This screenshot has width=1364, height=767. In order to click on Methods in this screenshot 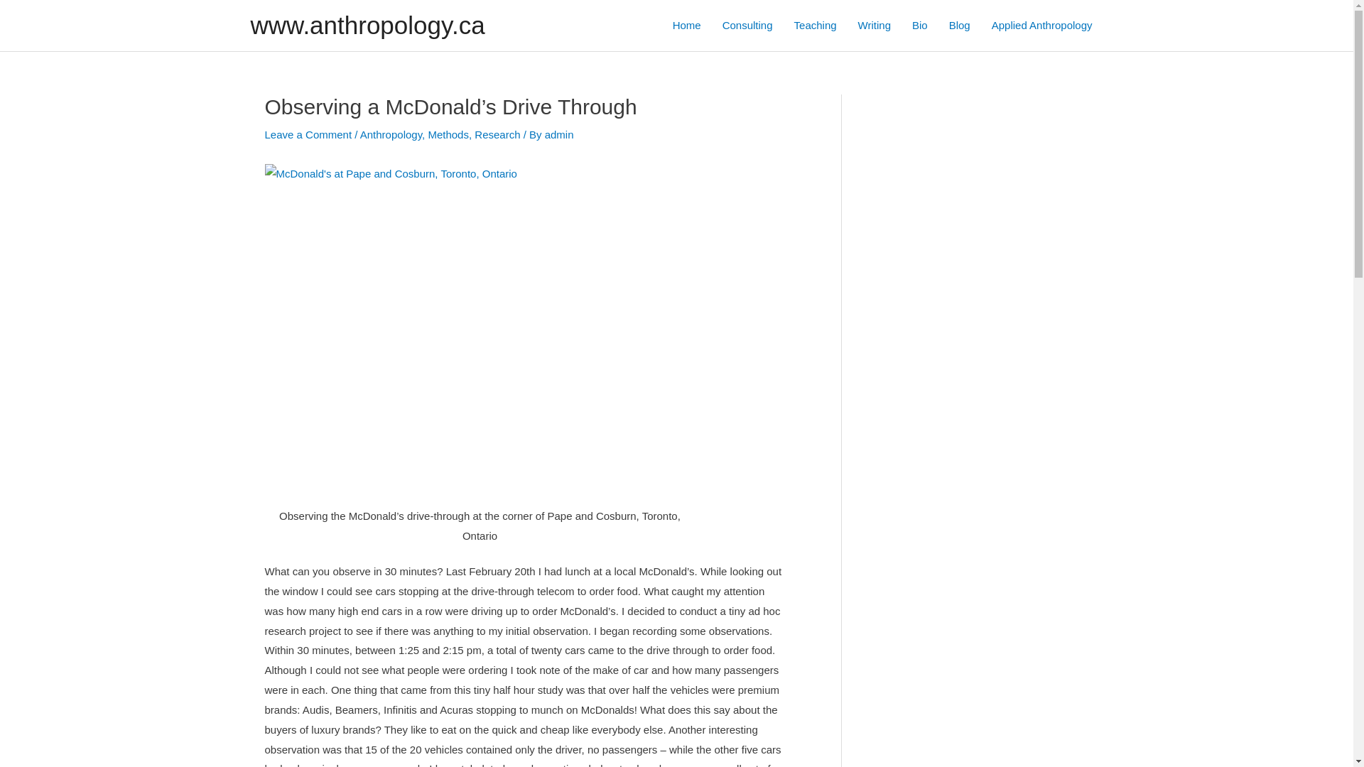, I will do `click(448, 135)`.